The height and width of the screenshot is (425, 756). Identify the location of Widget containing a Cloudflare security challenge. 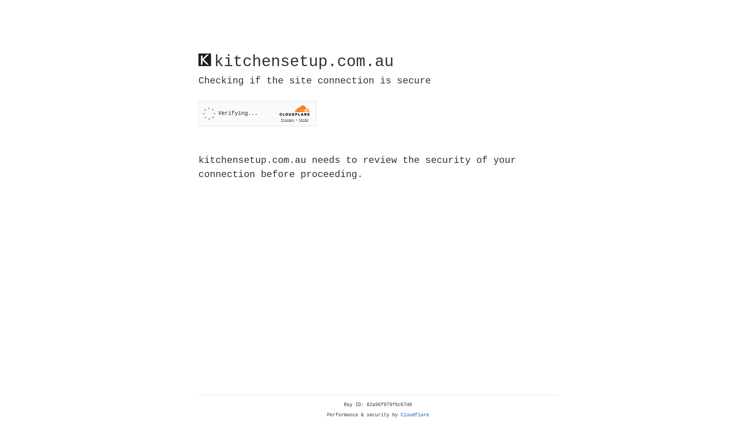
(258, 113).